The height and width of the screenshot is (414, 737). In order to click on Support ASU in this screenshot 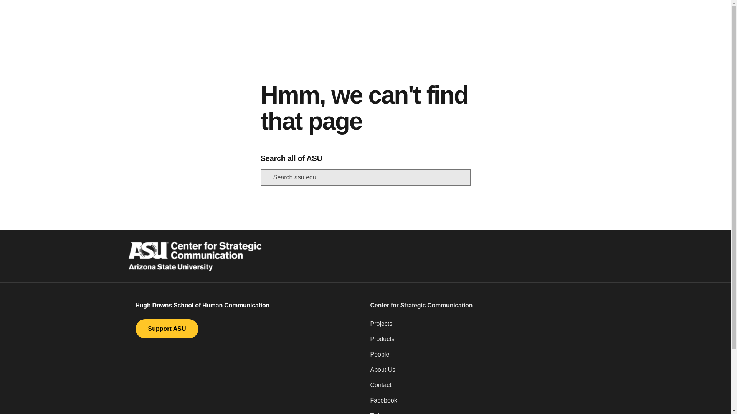, I will do `click(167, 329)`.